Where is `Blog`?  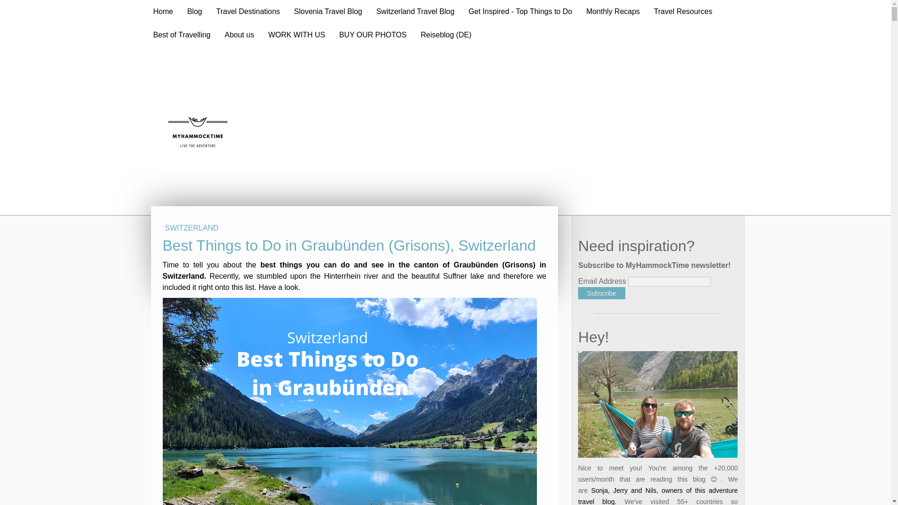 Blog is located at coordinates (195, 11).